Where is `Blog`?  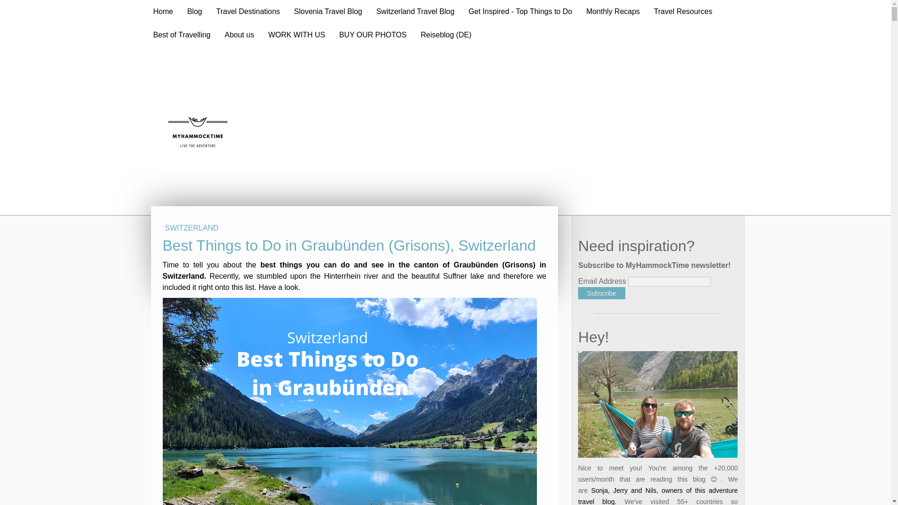 Blog is located at coordinates (195, 11).